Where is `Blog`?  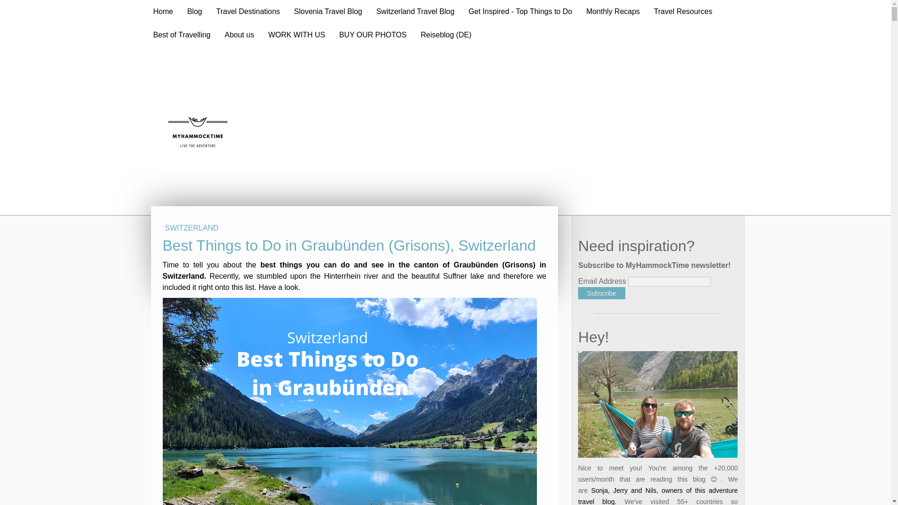 Blog is located at coordinates (195, 11).